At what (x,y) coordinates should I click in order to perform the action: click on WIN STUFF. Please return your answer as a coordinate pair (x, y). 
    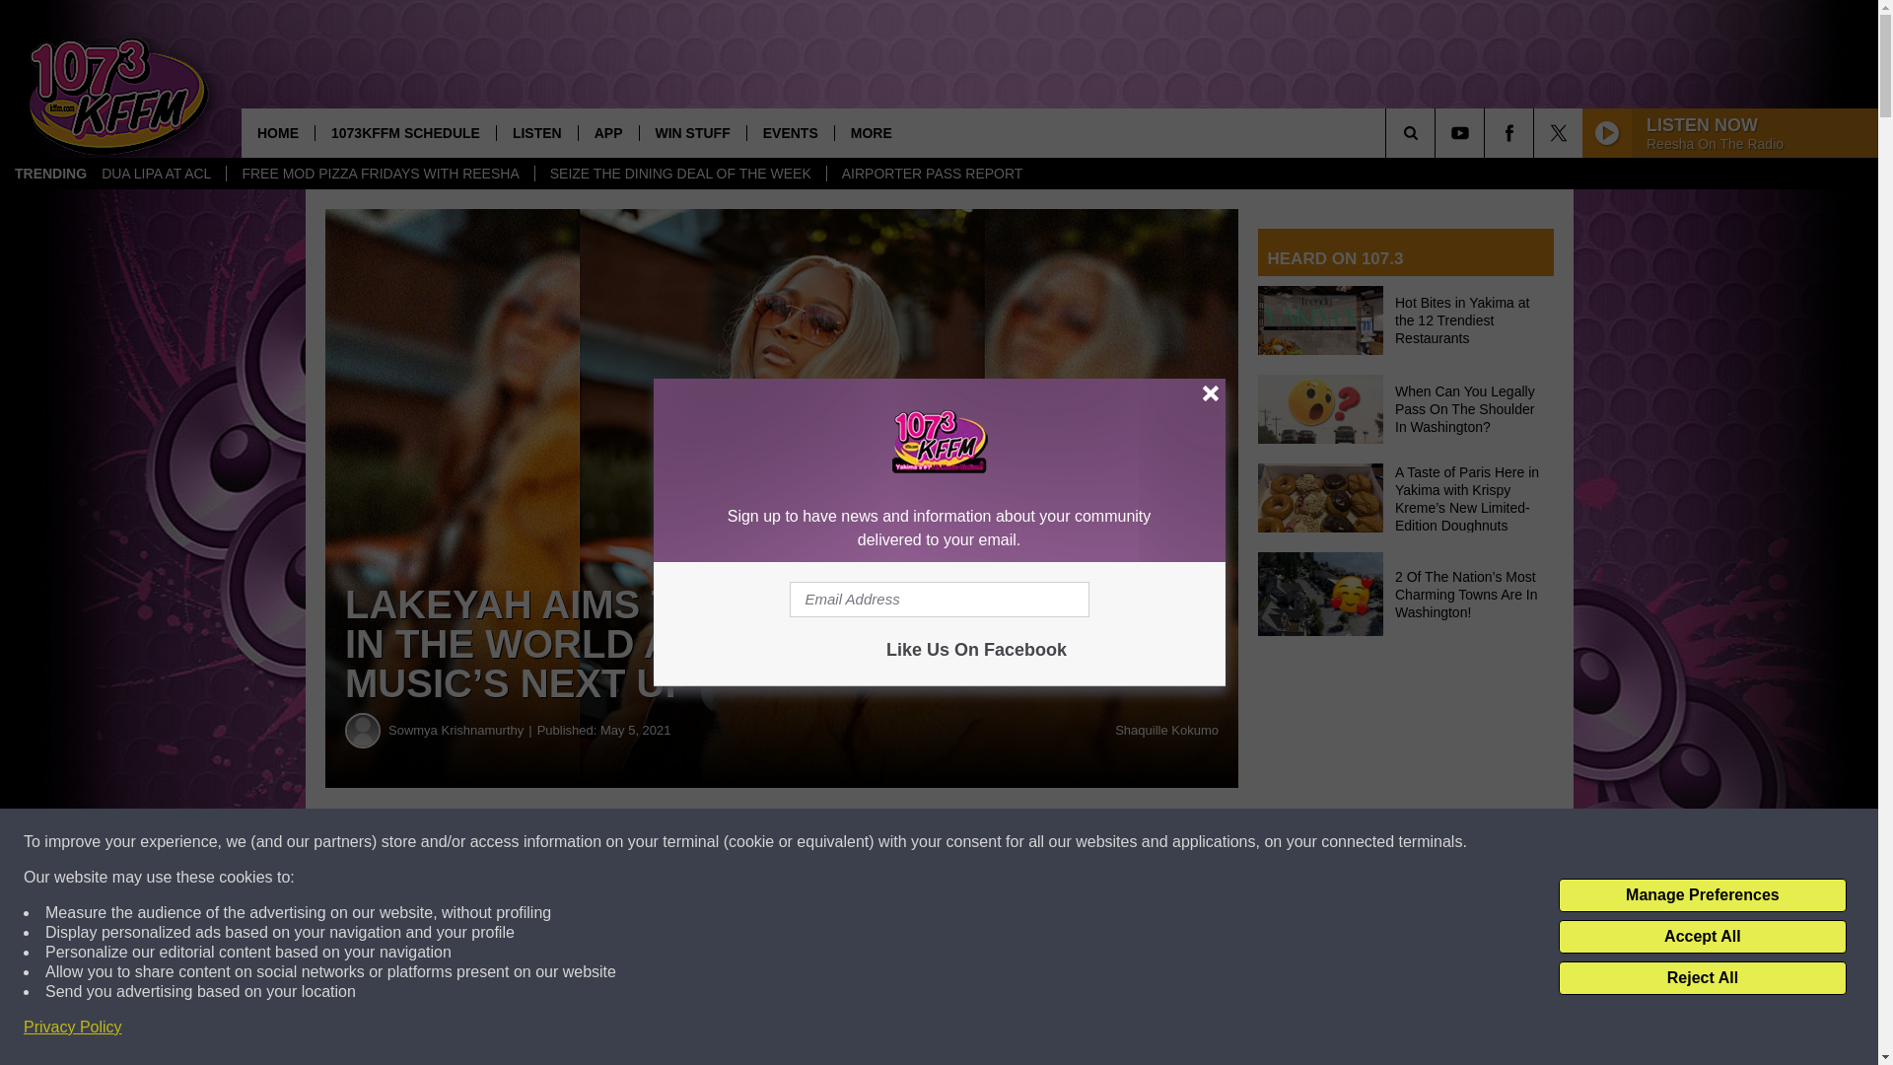
    Looking at the image, I should click on (692, 132).